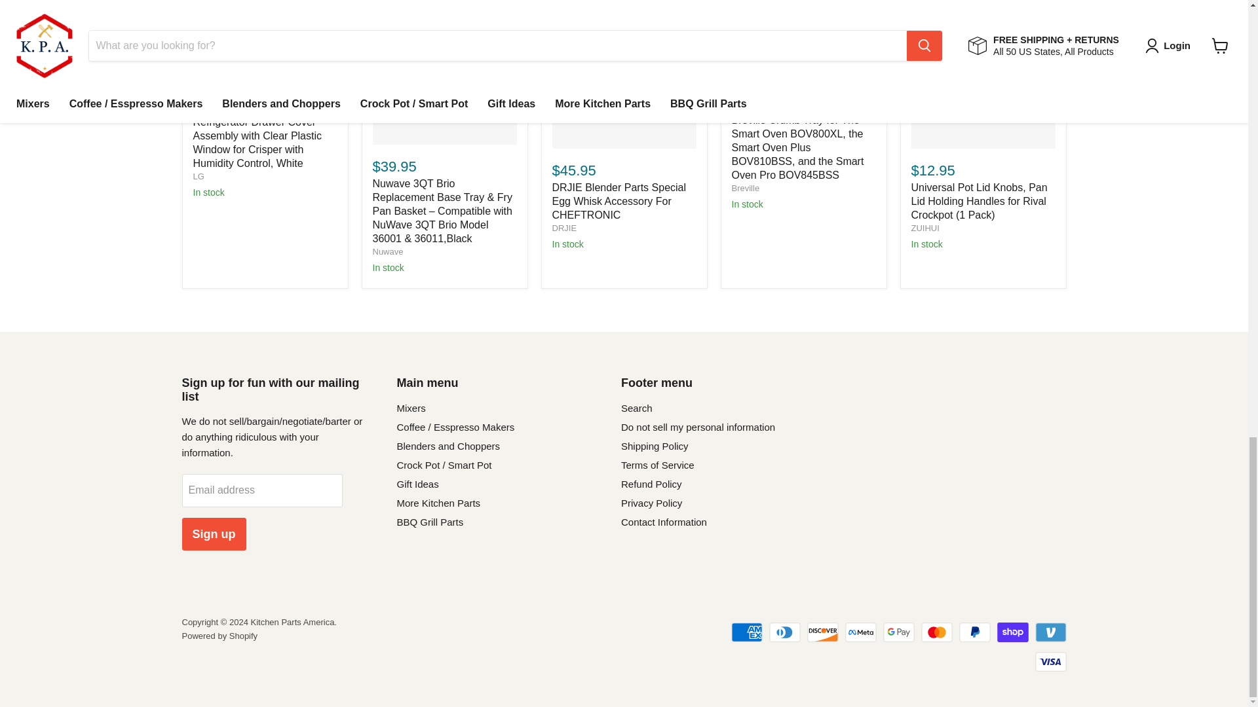  Describe the element at coordinates (745, 187) in the screenshot. I see `Breville` at that location.